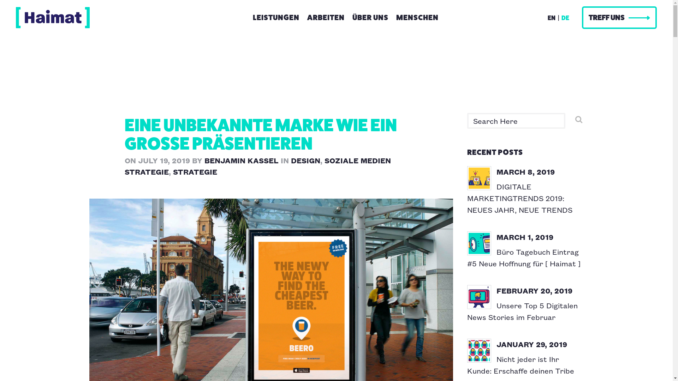 This screenshot has width=678, height=381. I want to click on STRATEGIE, so click(195, 171).